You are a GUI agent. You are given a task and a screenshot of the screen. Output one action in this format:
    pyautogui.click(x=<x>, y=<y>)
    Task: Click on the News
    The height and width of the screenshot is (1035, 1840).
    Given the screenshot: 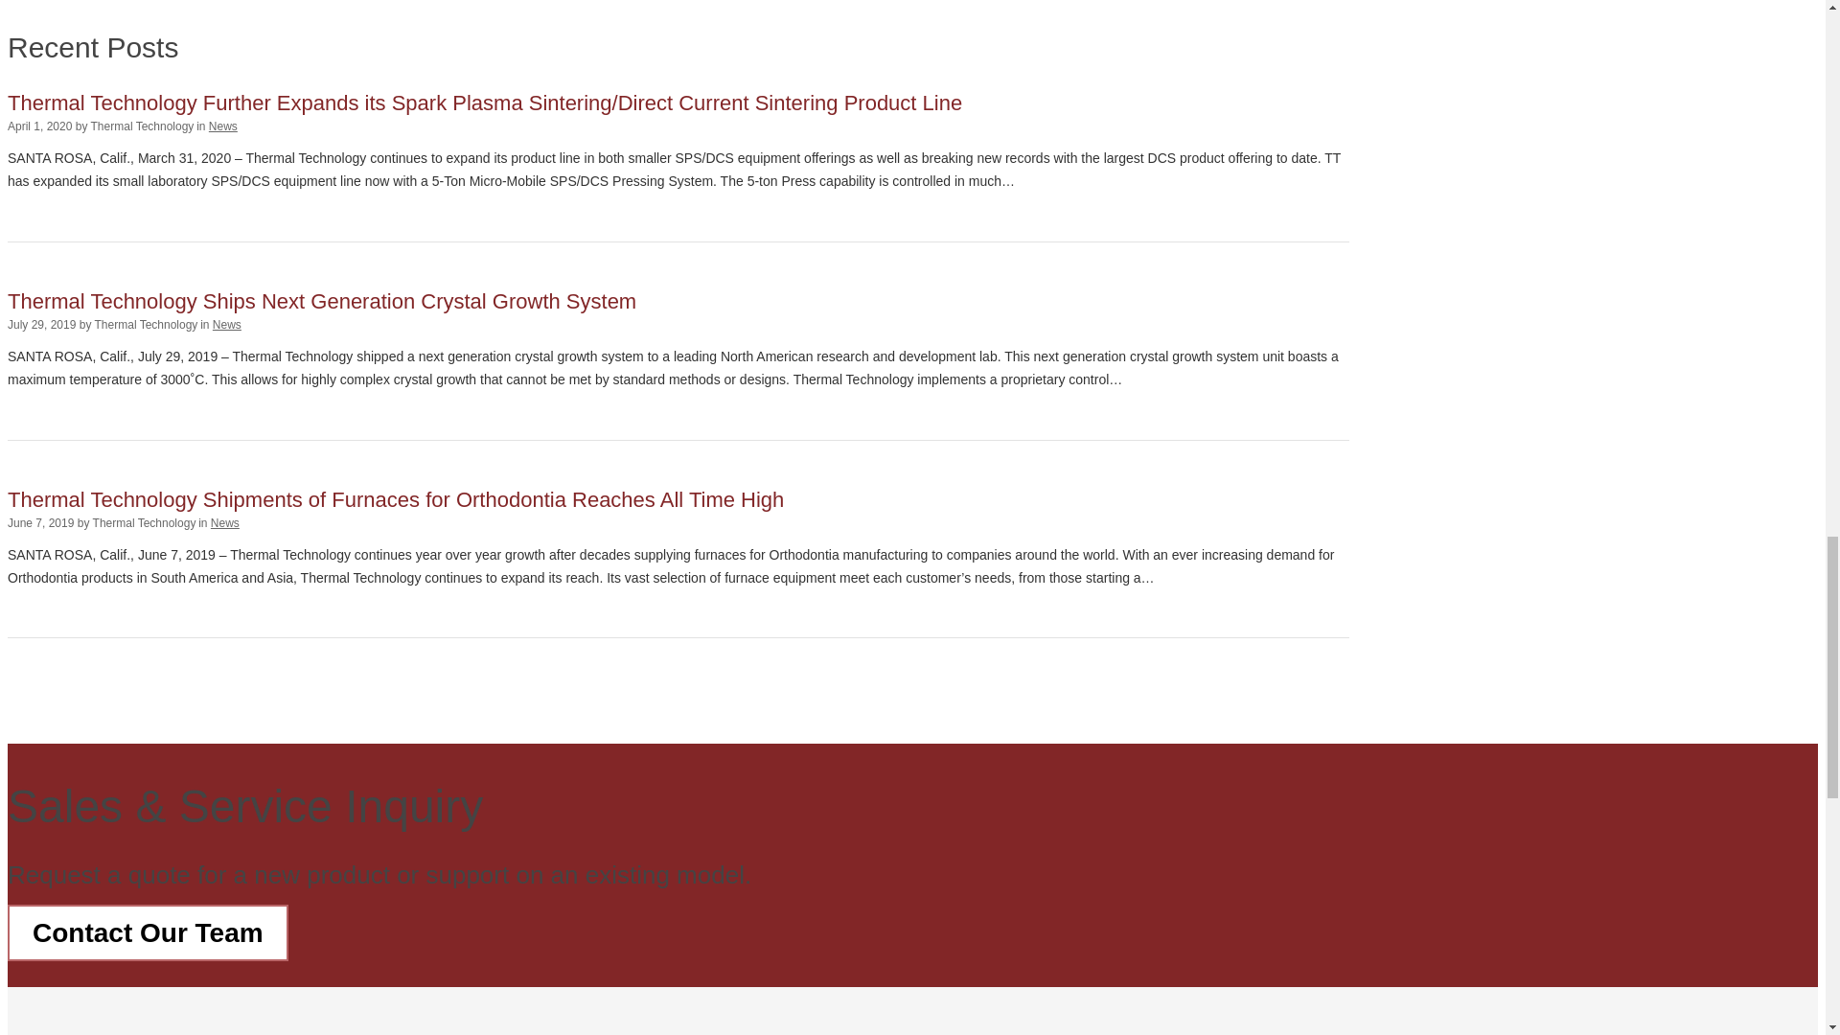 What is the action you would take?
    pyautogui.click(x=222, y=126)
    